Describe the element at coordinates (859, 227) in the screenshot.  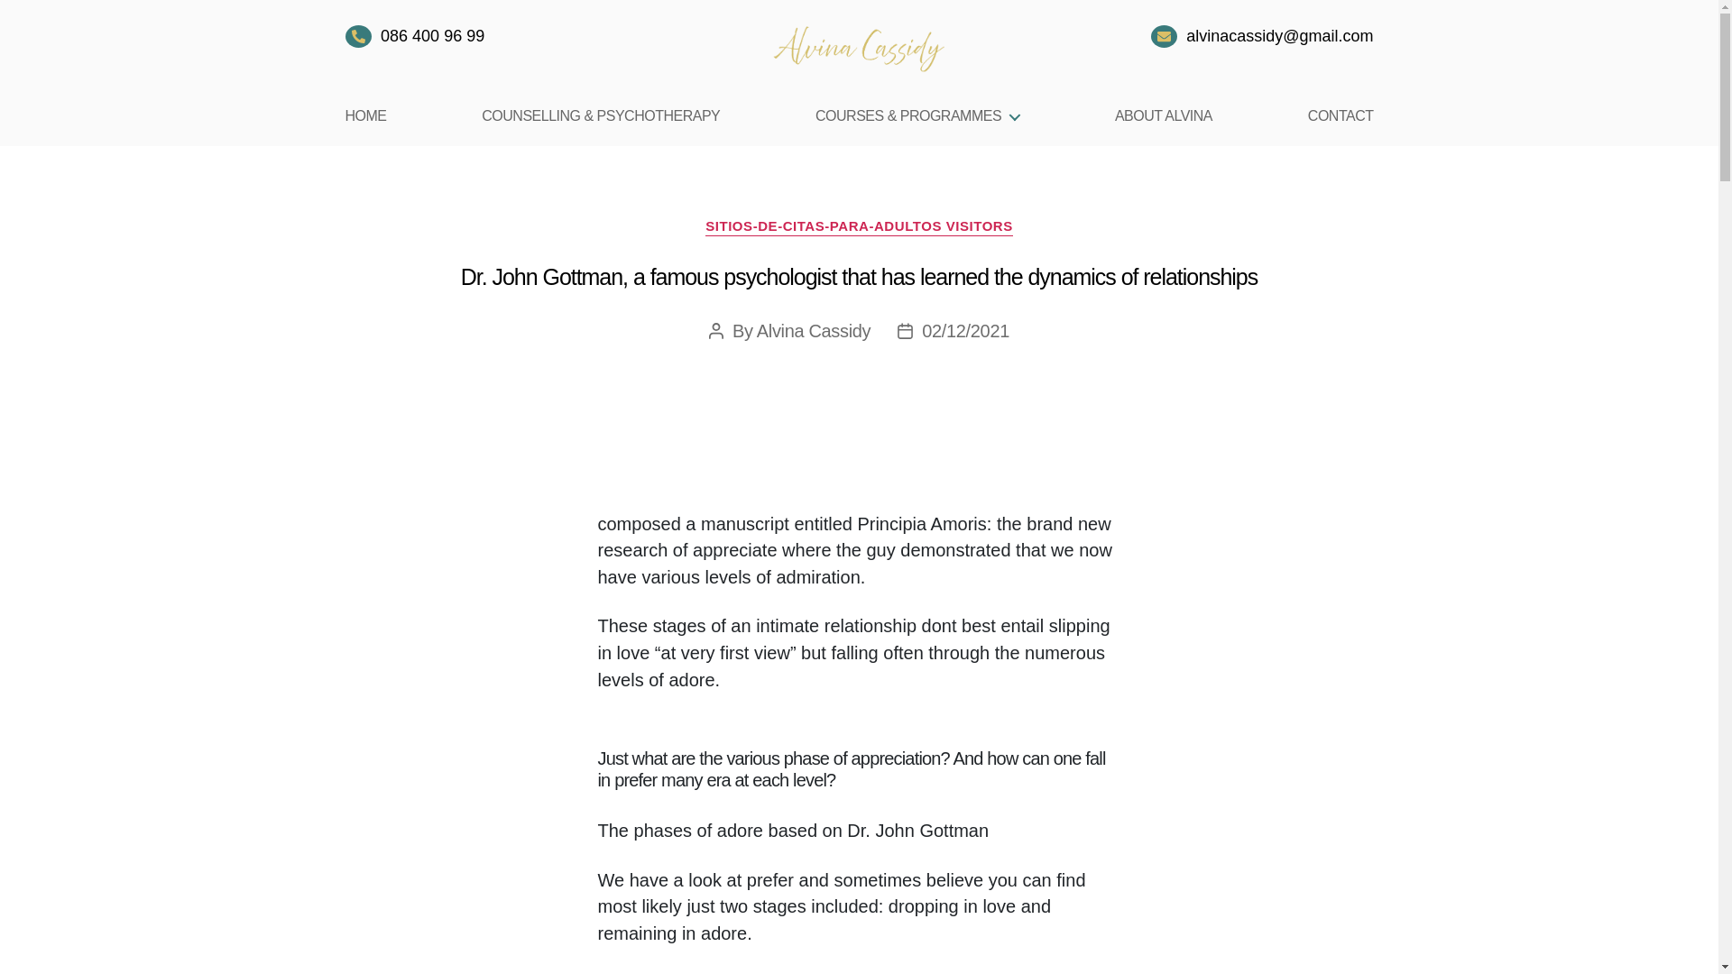
I see `SITIOS-DE-CITAS-PARA-ADULTOS VISITORS` at that location.